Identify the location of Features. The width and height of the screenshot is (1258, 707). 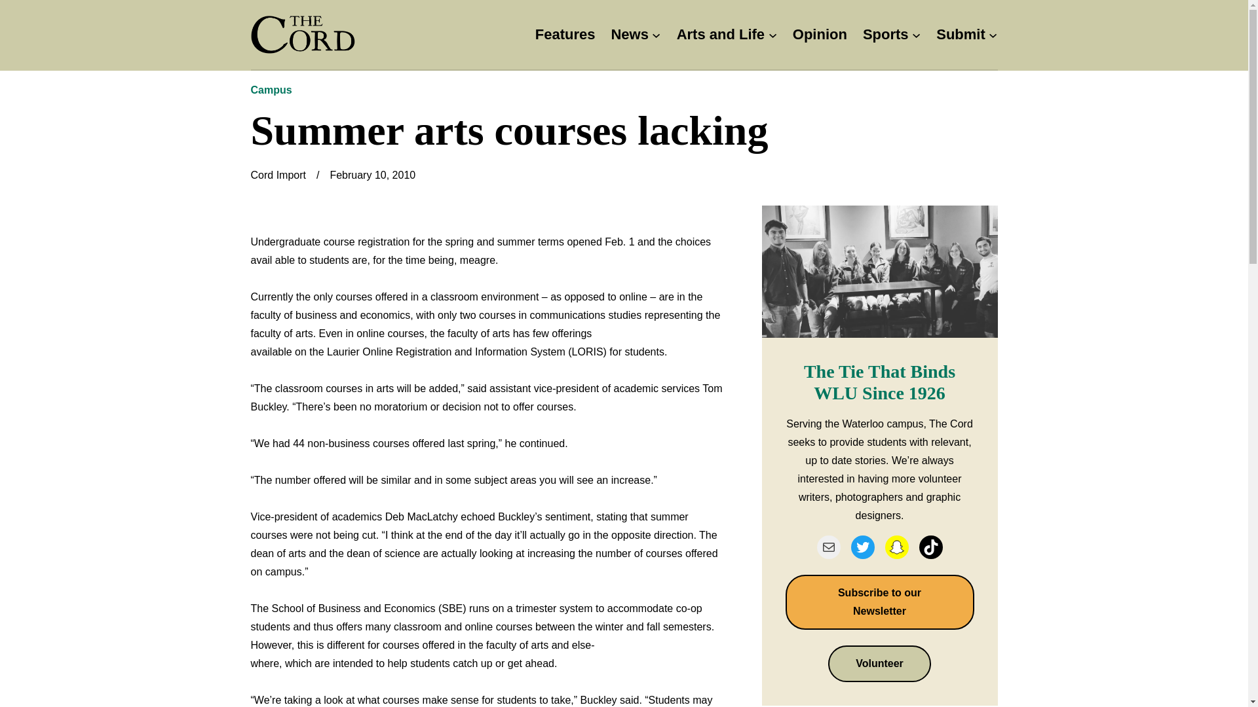
(565, 35).